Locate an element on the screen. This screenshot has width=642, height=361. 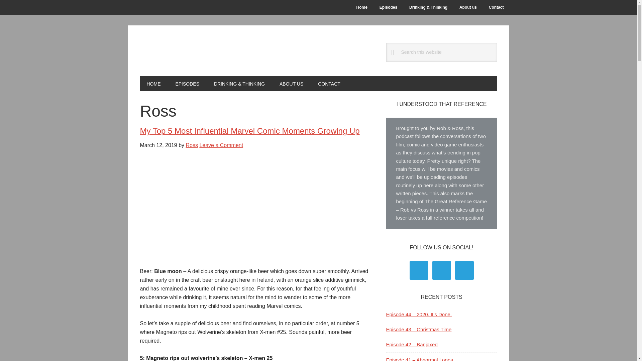
EPISODES is located at coordinates (187, 84).